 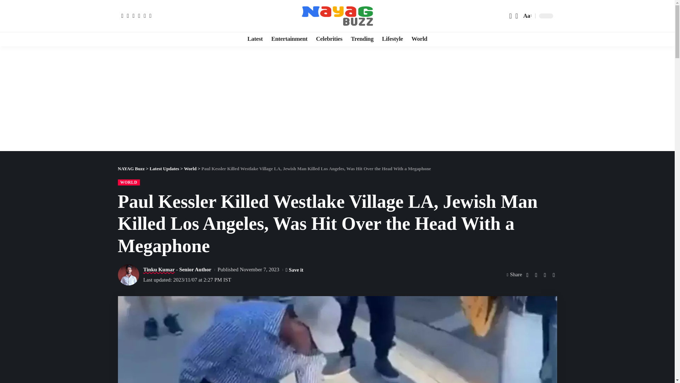 What do you see at coordinates (190, 168) in the screenshot?
I see `Go to the World Category archives.` at bounding box center [190, 168].